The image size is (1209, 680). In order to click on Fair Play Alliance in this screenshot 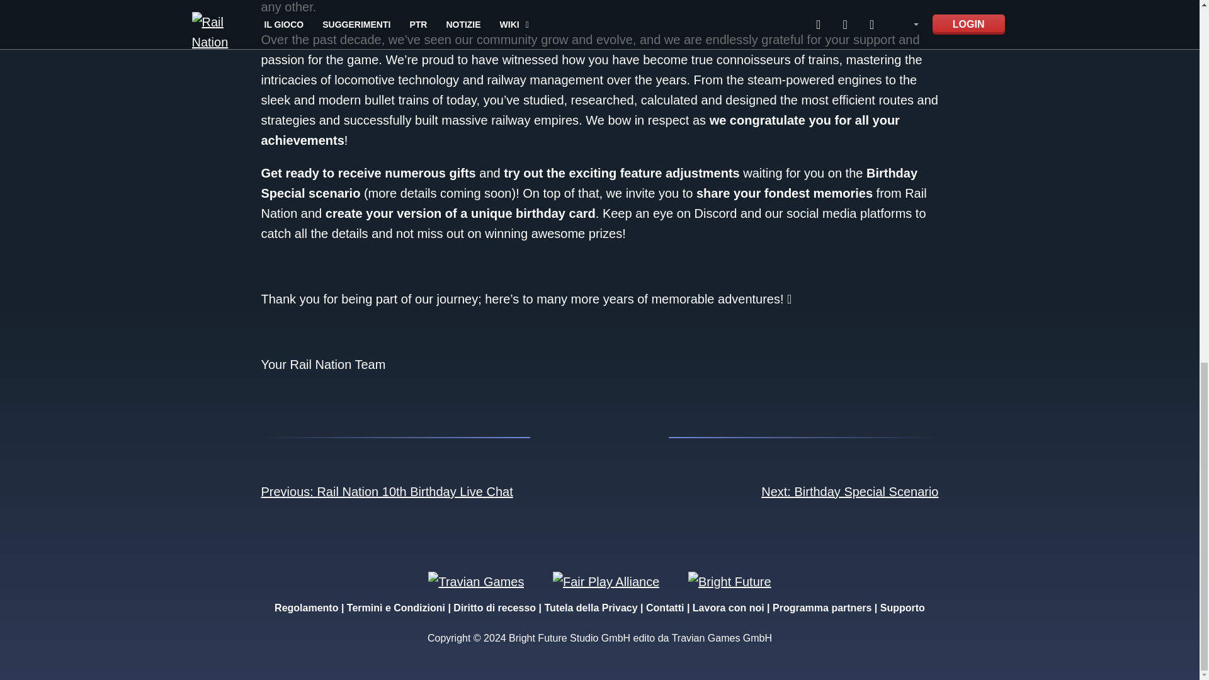, I will do `click(606, 581)`.